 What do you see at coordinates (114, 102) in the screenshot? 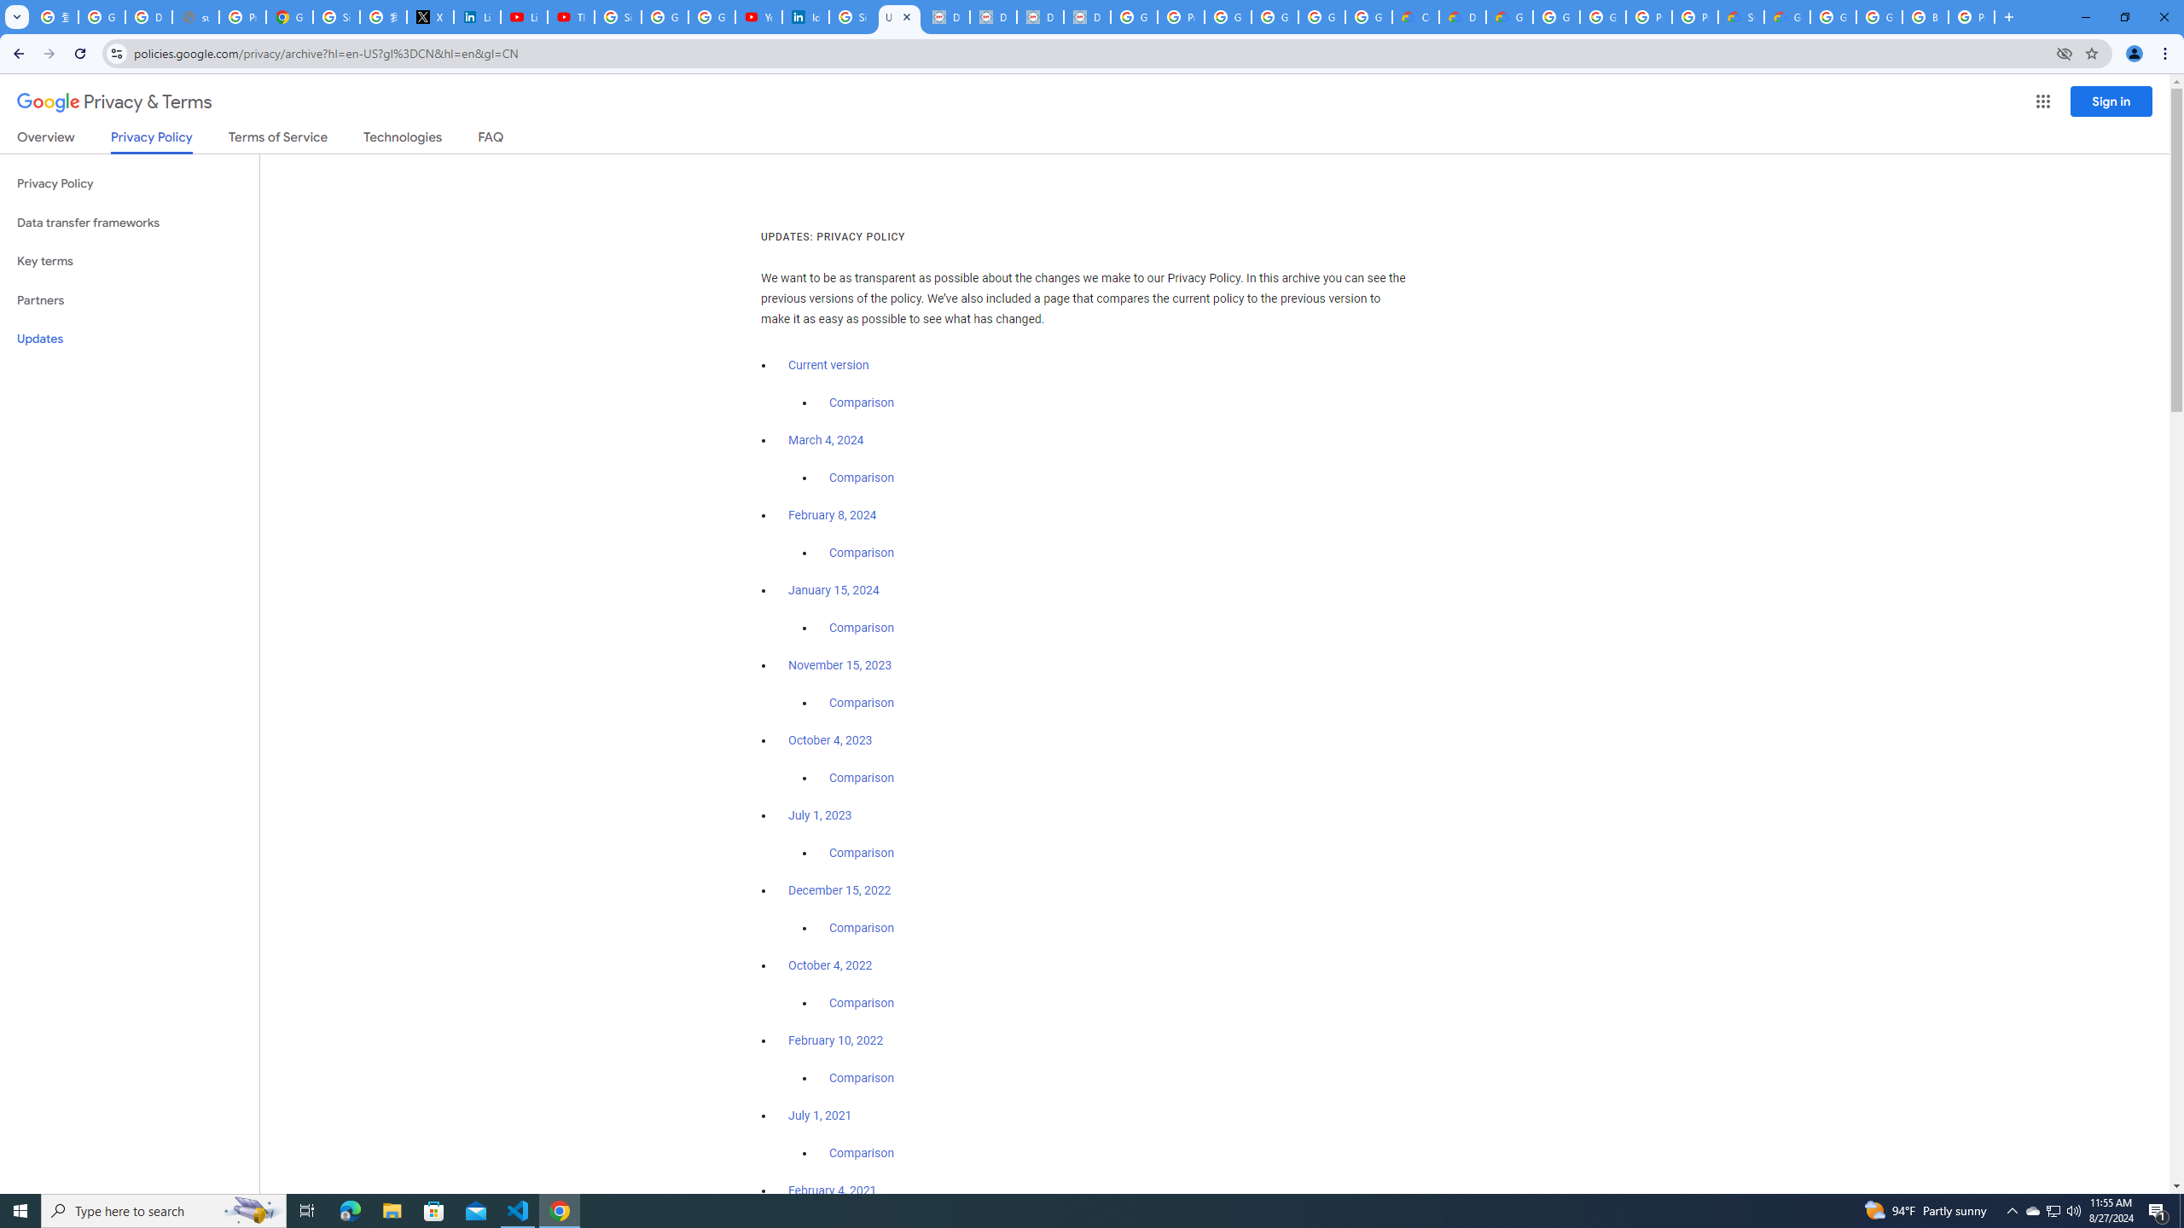
I see `Privacy & Terms` at bounding box center [114, 102].